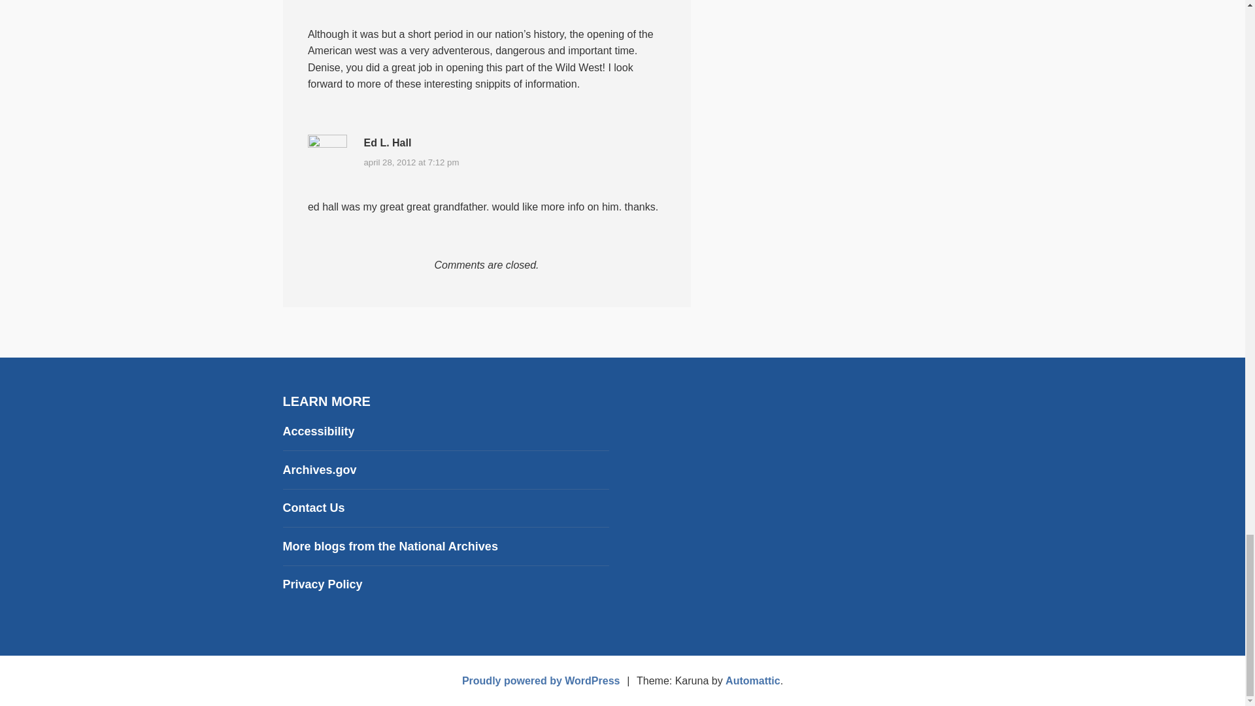  I want to click on National Archives privacy policy, so click(322, 584).